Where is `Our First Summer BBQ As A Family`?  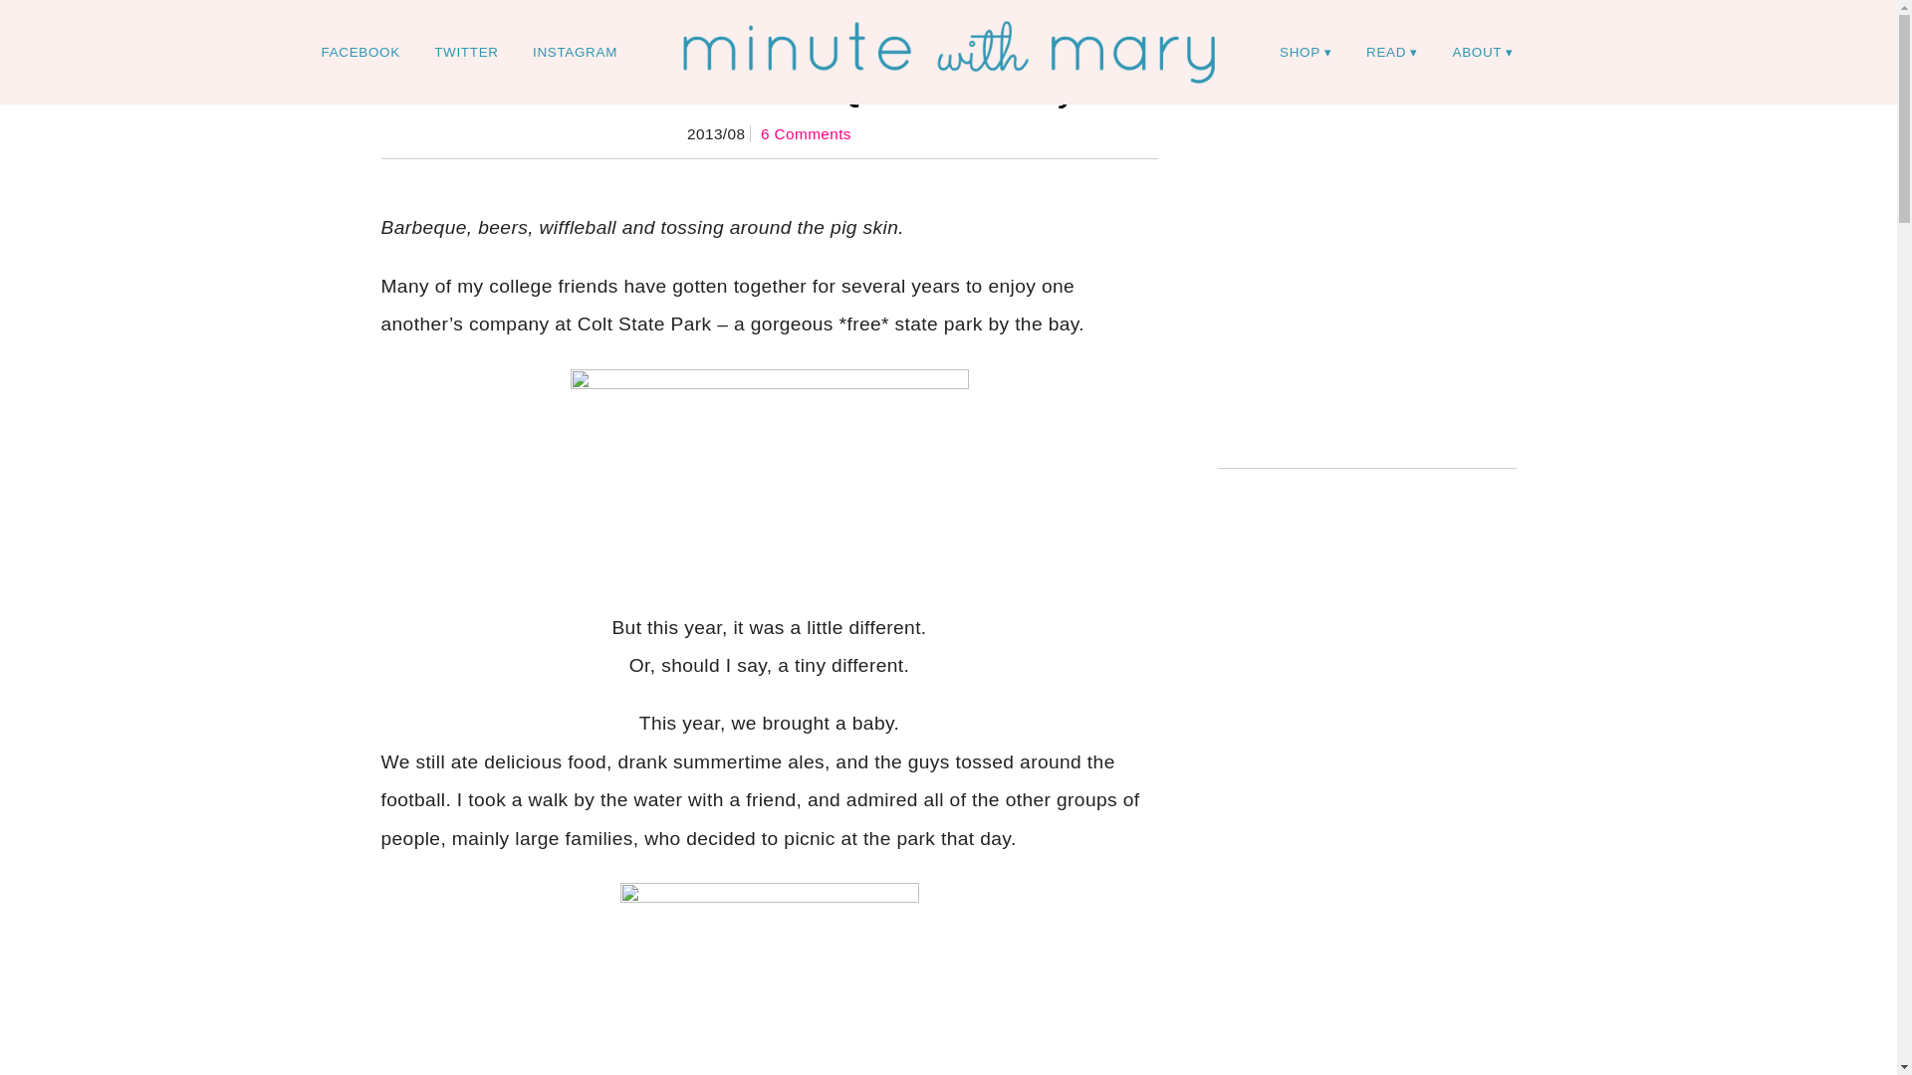
Our First Summer BBQ As A Family is located at coordinates (768, 87).